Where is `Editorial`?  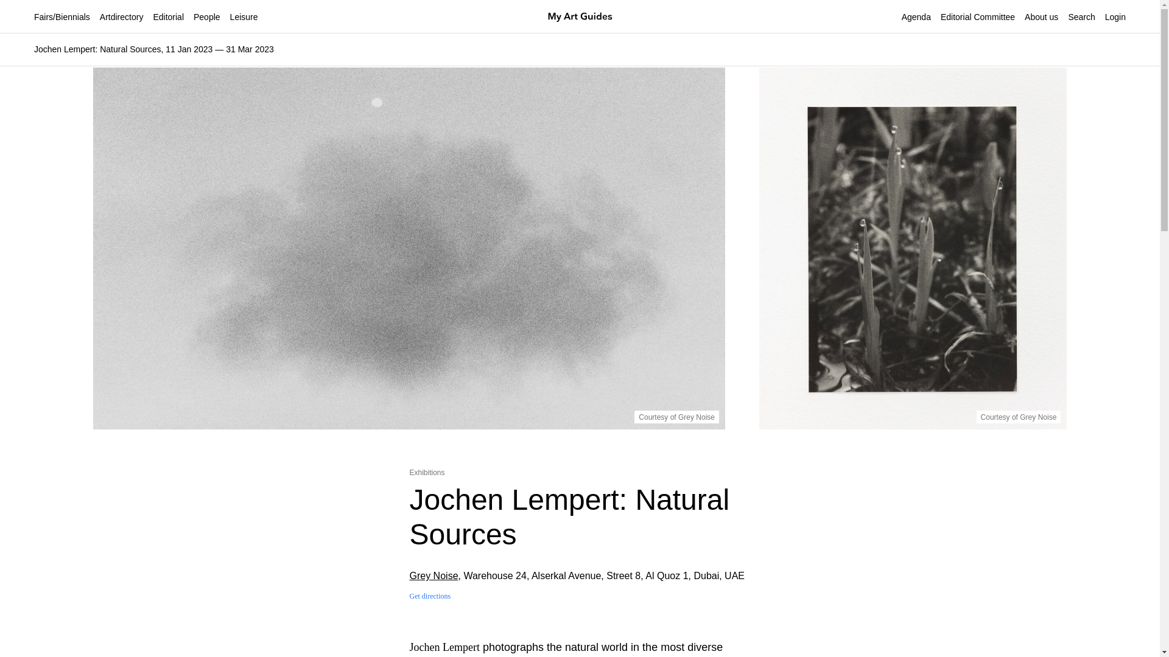 Editorial is located at coordinates (168, 17).